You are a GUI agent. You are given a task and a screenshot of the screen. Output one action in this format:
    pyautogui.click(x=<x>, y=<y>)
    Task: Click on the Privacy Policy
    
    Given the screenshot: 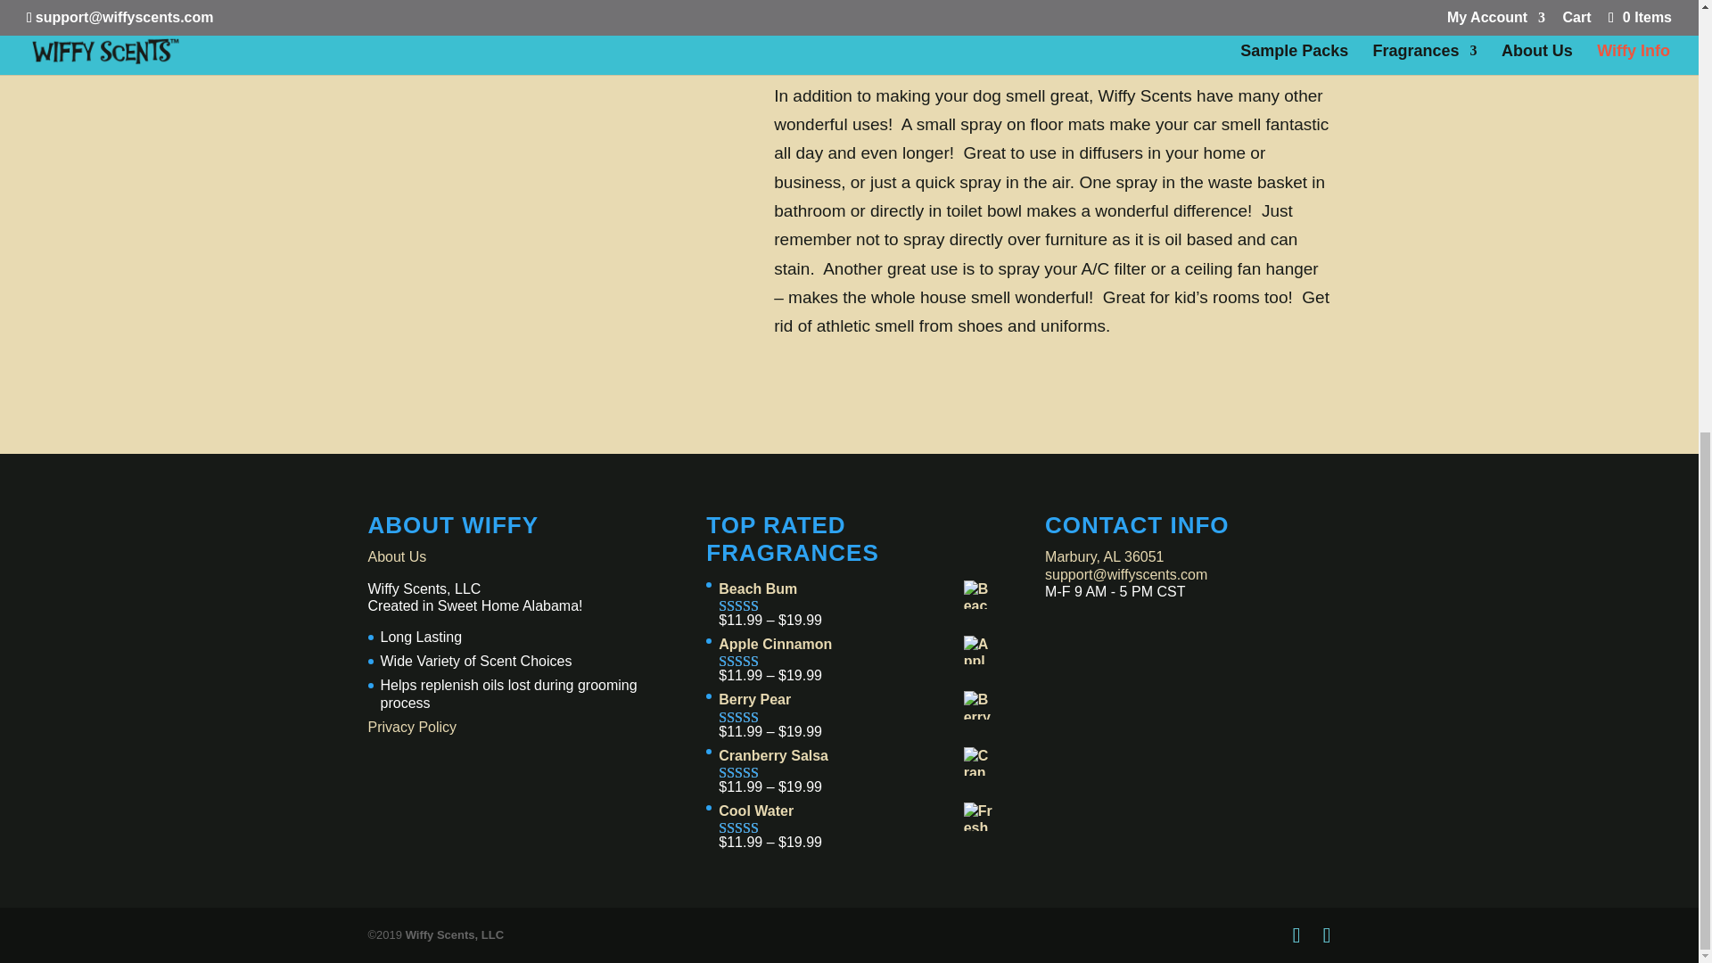 What is the action you would take?
    pyautogui.click(x=412, y=727)
    